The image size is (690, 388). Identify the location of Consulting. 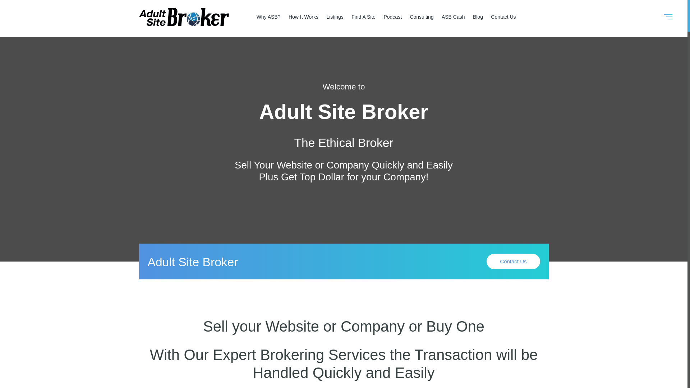
(421, 17).